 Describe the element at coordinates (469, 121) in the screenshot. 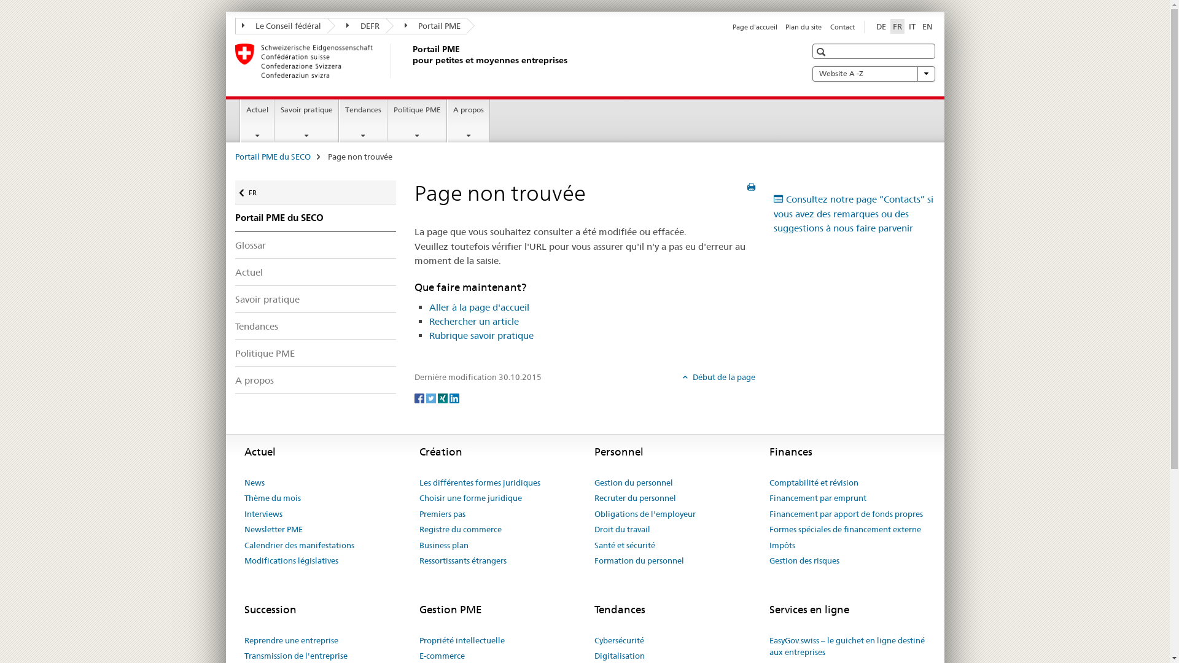

I see `A propos` at that location.